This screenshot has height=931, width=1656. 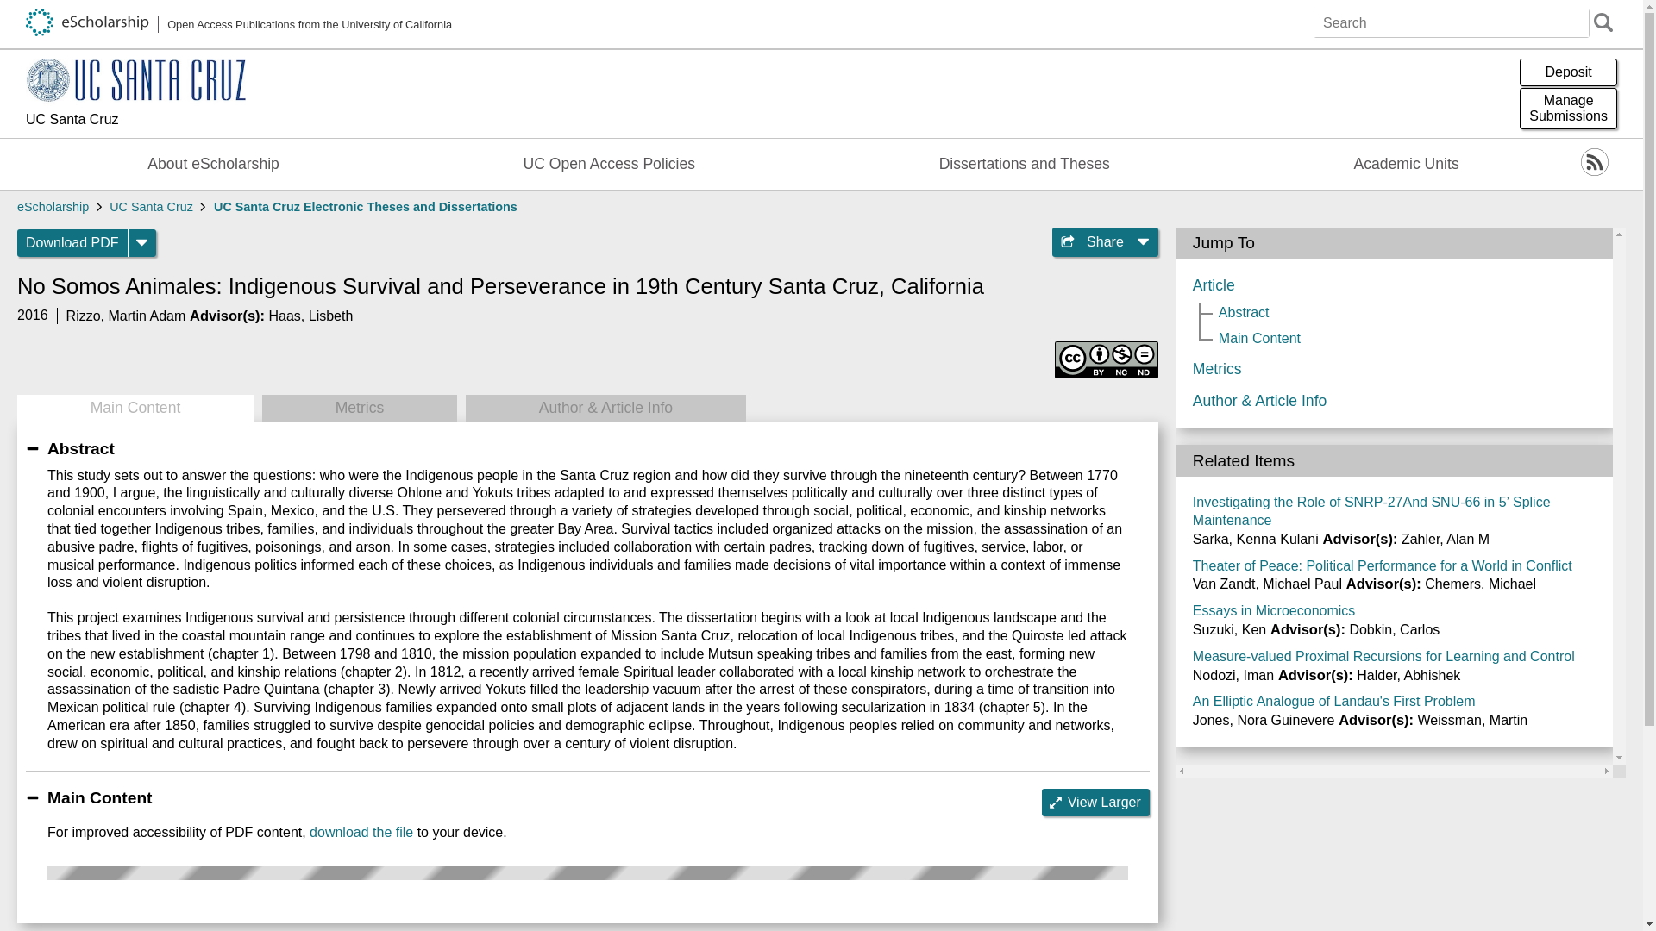 What do you see at coordinates (1568, 72) in the screenshot?
I see `Deposit` at bounding box center [1568, 72].